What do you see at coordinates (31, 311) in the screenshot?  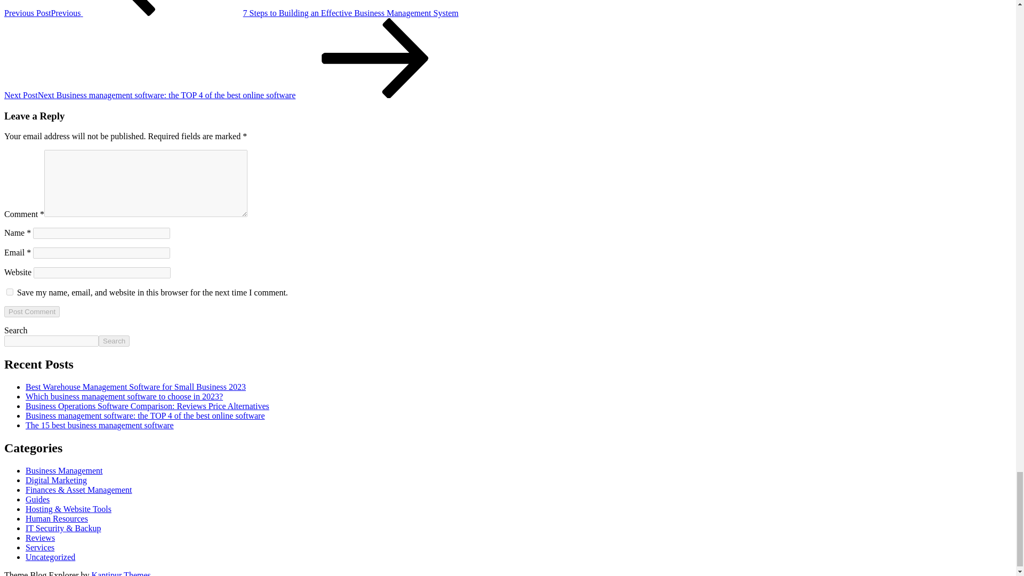 I see `Post Comment` at bounding box center [31, 311].